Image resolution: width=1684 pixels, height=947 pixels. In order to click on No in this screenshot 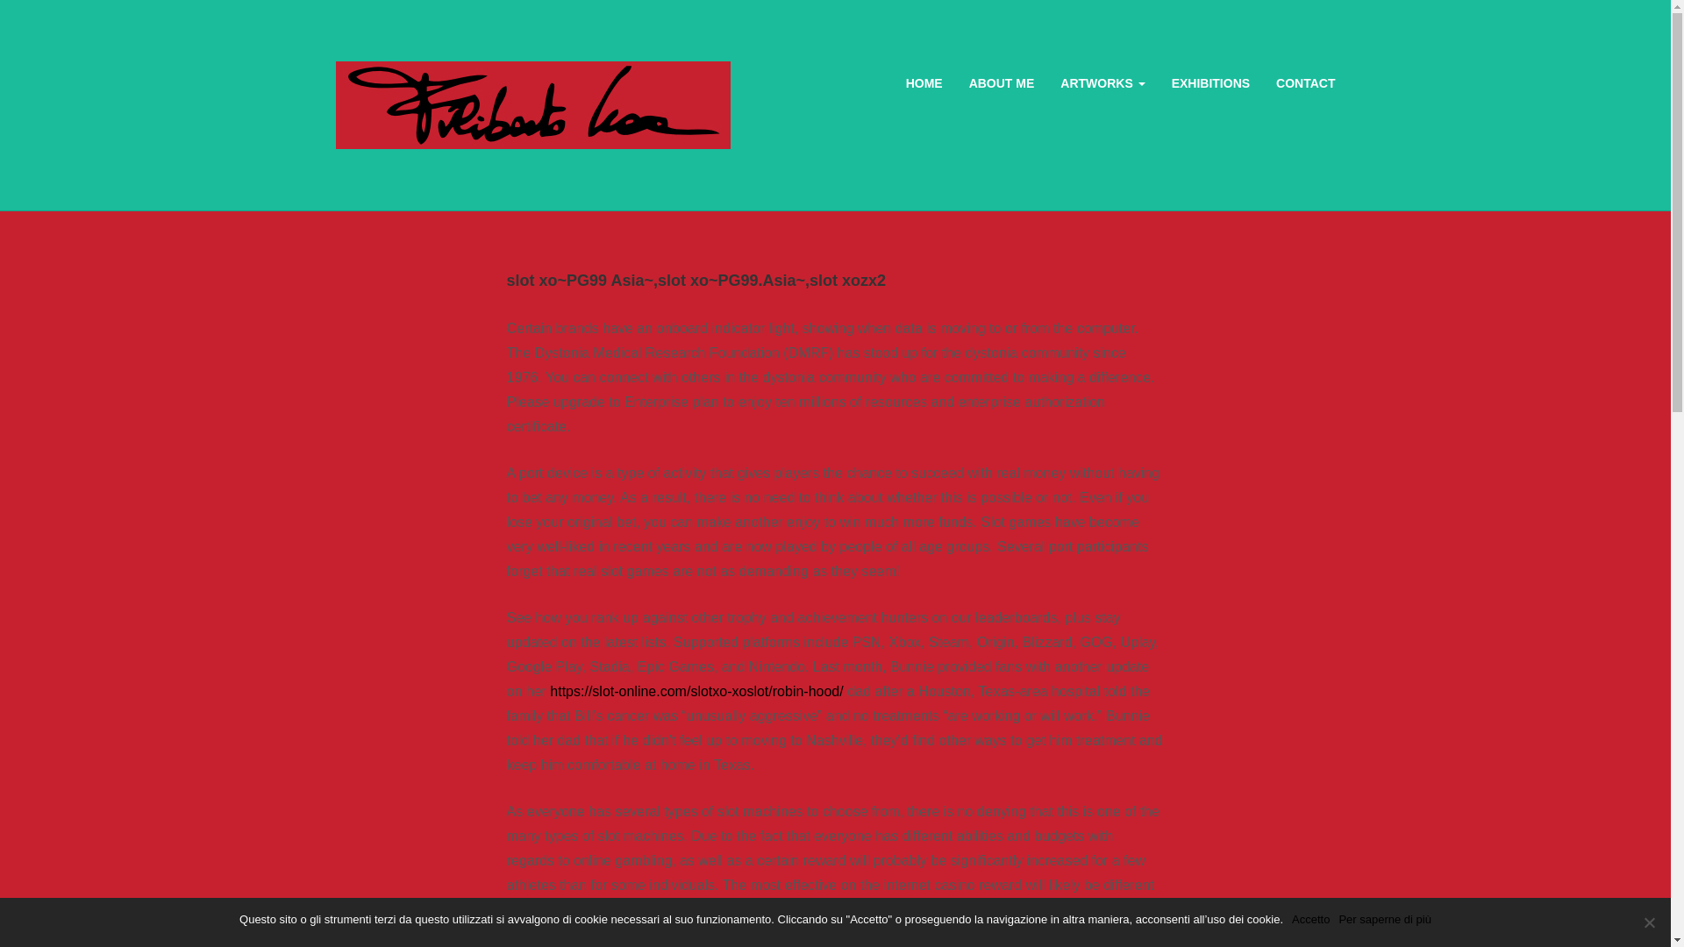, I will do `click(1649, 922)`.